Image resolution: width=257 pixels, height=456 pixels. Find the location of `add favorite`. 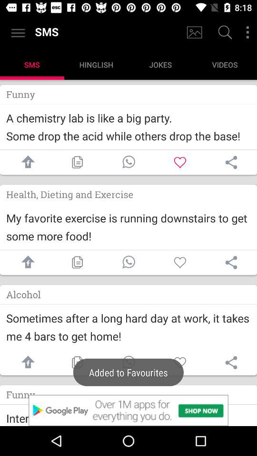

add favorite is located at coordinates (180, 162).